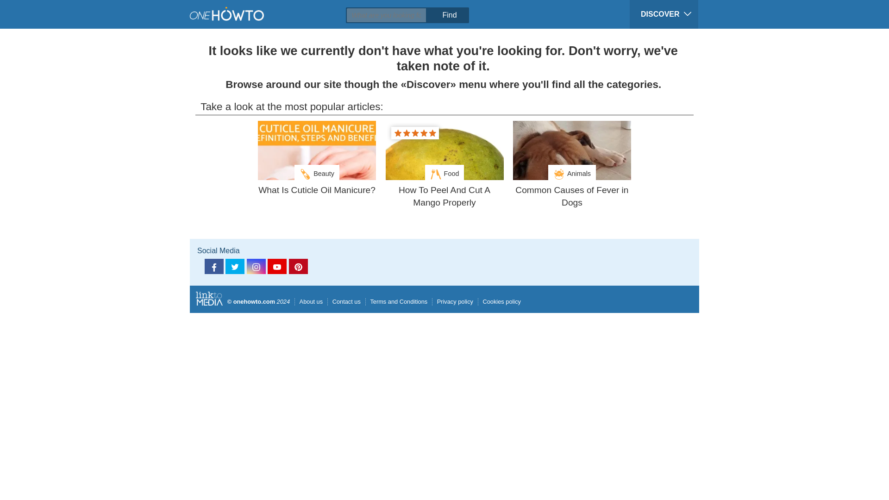 Image resolution: width=889 pixels, height=500 pixels. Describe the element at coordinates (452, 301) in the screenshot. I see `Privacy policy` at that location.